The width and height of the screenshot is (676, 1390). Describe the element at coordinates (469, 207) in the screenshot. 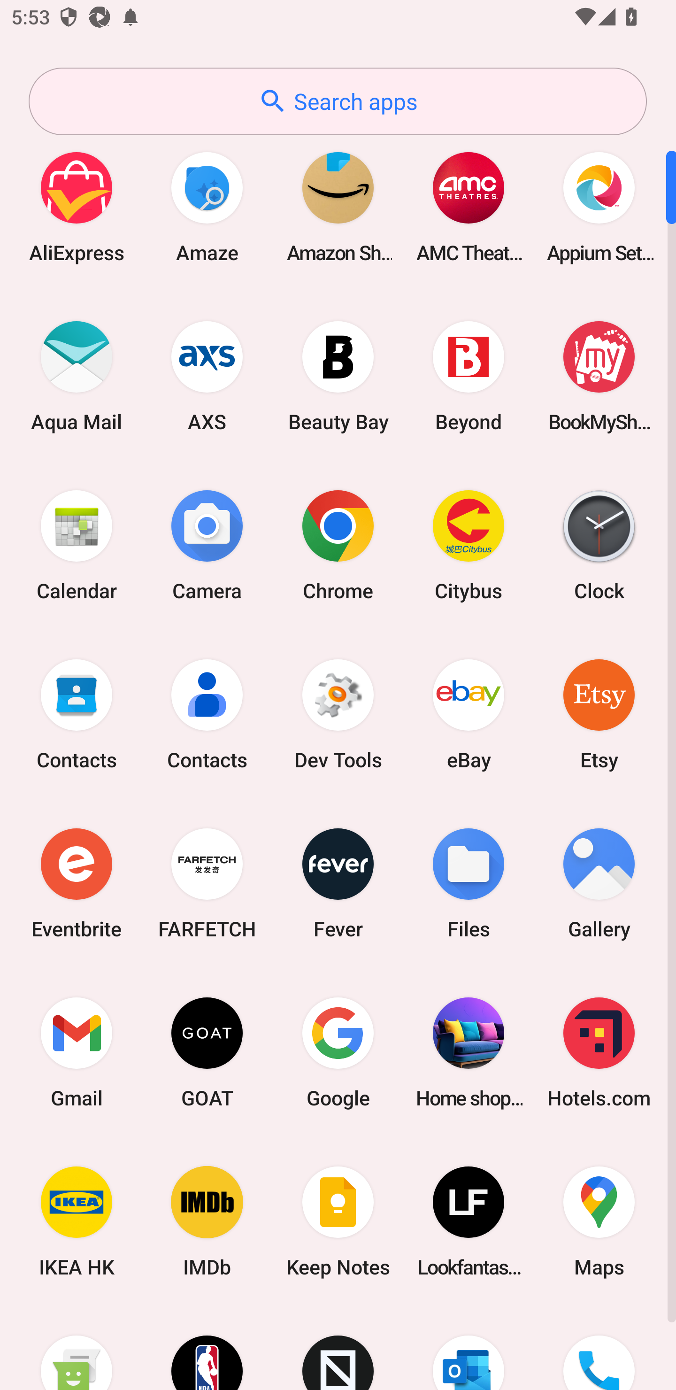

I see `AMC Theatres` at that location.